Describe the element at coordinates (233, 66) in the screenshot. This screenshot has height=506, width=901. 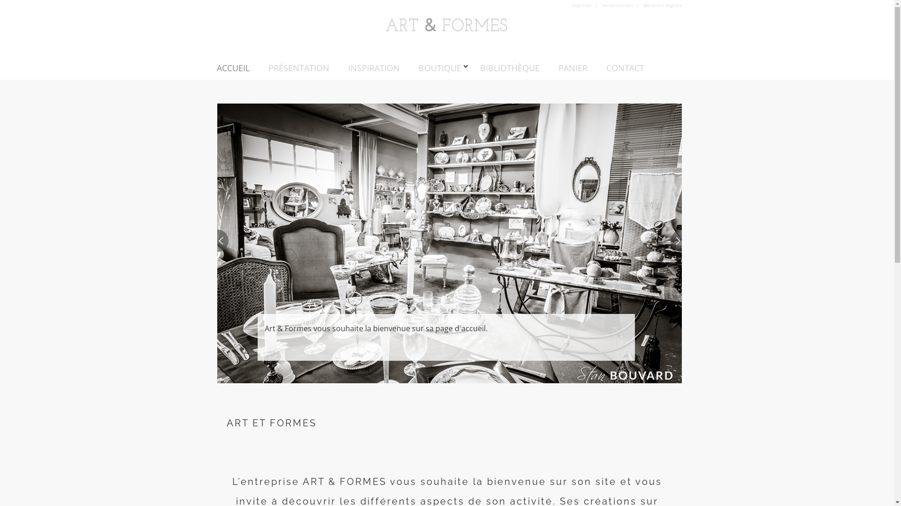
I see `ACCUEIL` at that location.